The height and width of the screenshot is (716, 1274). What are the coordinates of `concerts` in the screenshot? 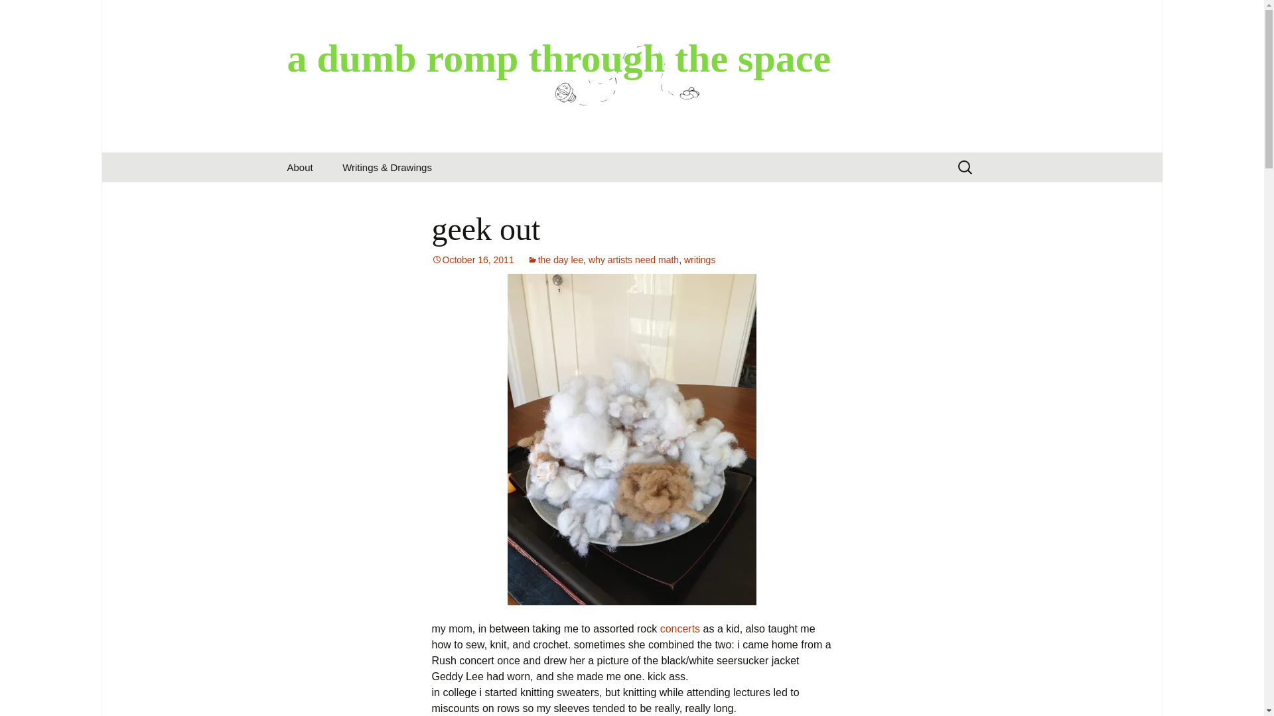 It's located at (679, 628).